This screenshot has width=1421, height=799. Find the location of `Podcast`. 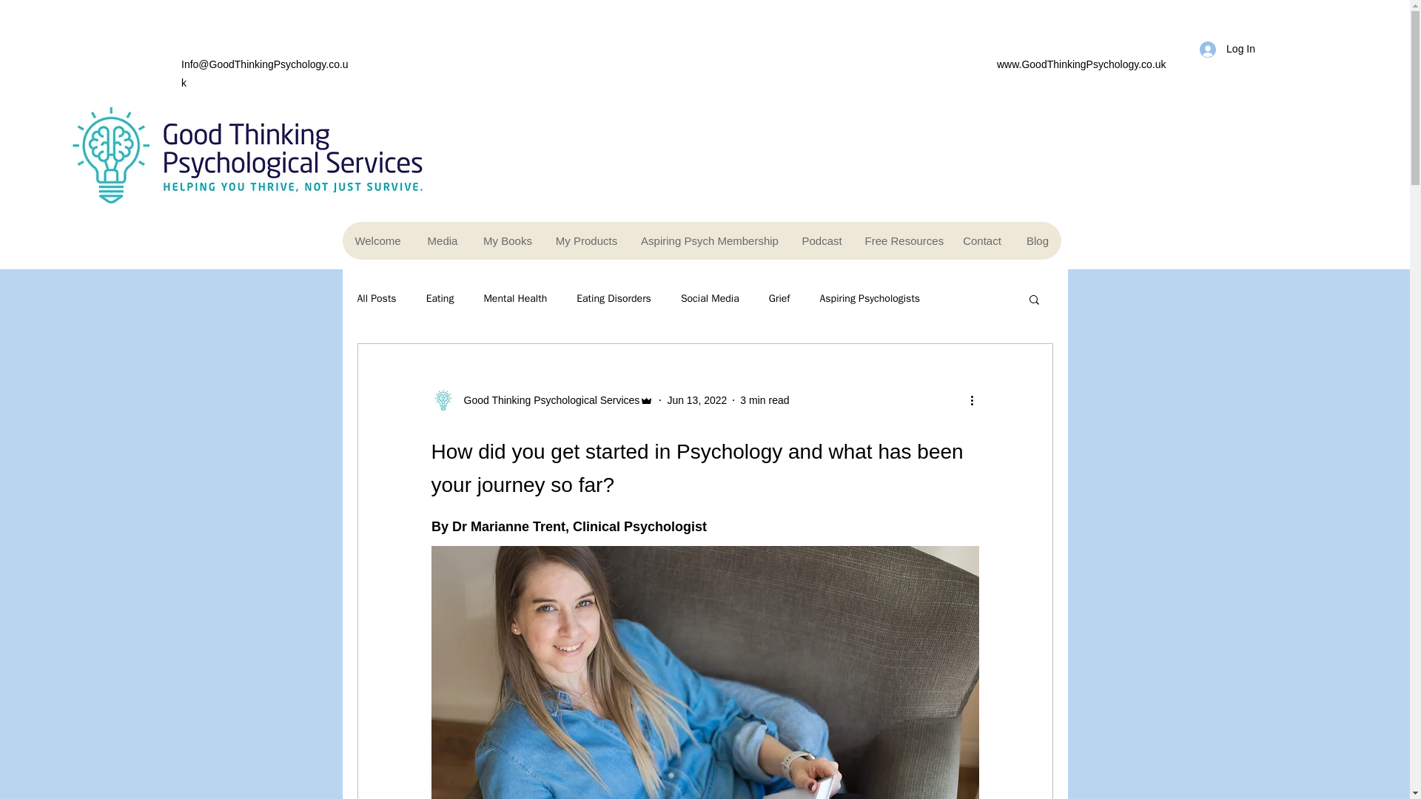

Podcast is located at coordinates (822, 241).